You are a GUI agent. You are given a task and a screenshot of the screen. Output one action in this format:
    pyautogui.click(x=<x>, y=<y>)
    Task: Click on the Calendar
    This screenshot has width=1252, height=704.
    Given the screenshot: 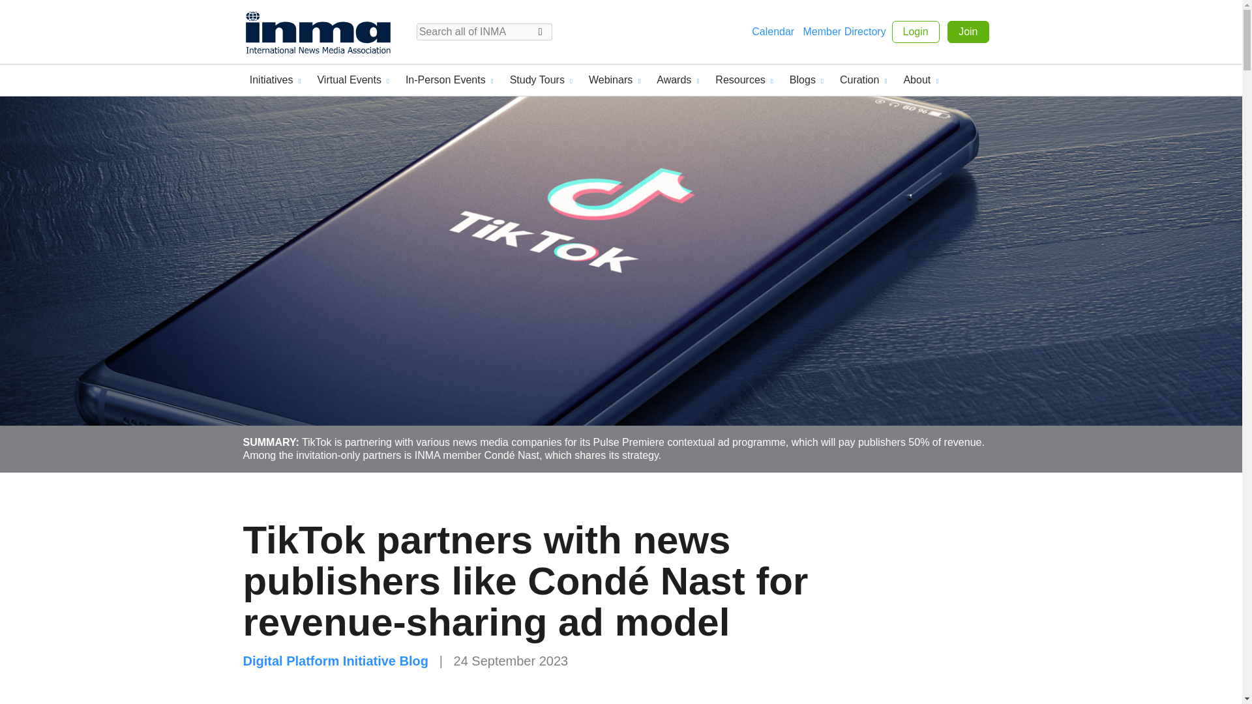 What is the action you would take?
    pyautogui.click(x=773, y=31)
    